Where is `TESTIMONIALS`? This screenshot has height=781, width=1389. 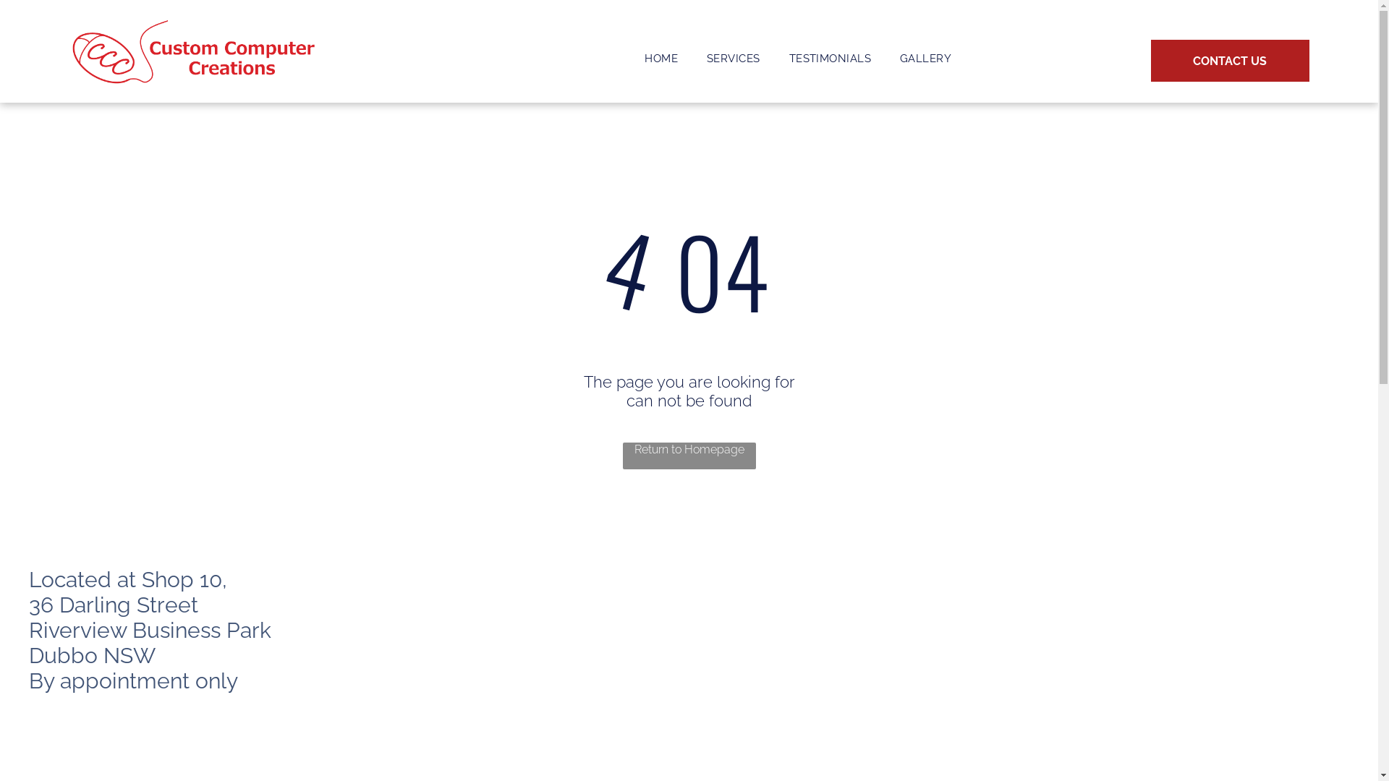 TESTIMONIALS is located at coordinates (831, 59).